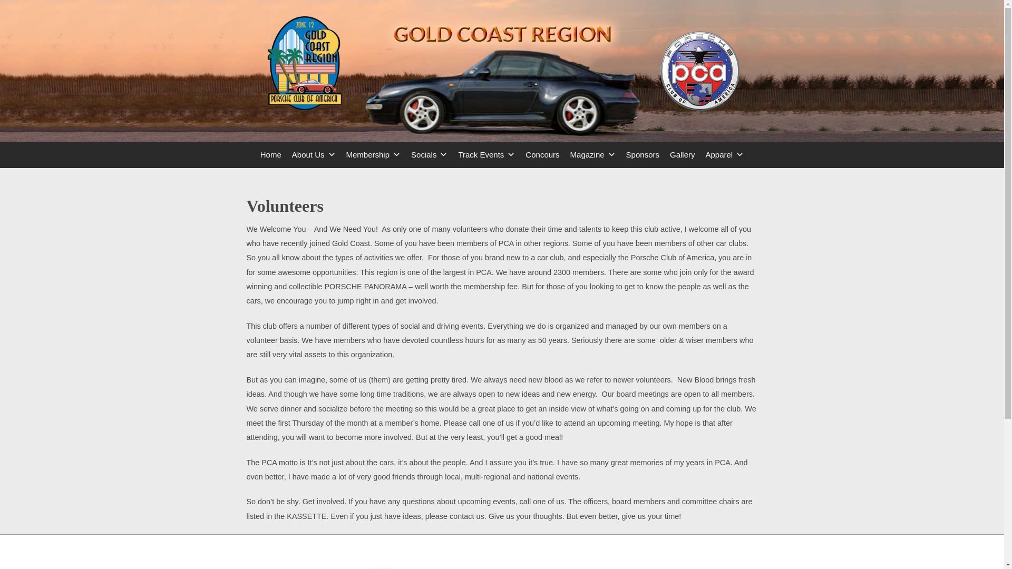 Image resolution: width=1012 pixels, height=569 pixels. What do you see at coordinates (373, 154) in the screenshot?
I see `Membership` at bounding box center [373, 154].